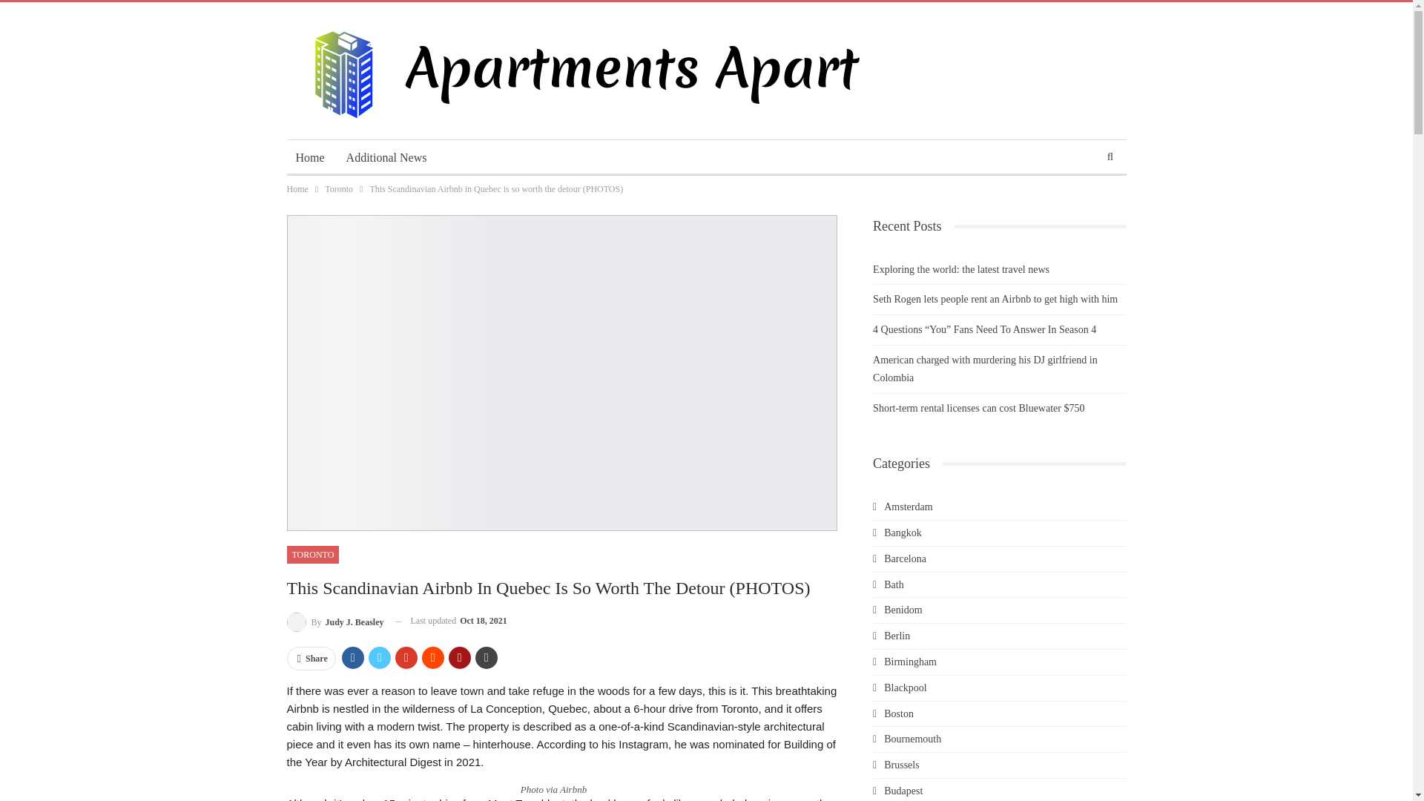 This screenshot has height=801, width=1424. I want to click on Toronto, so click(338, 188).